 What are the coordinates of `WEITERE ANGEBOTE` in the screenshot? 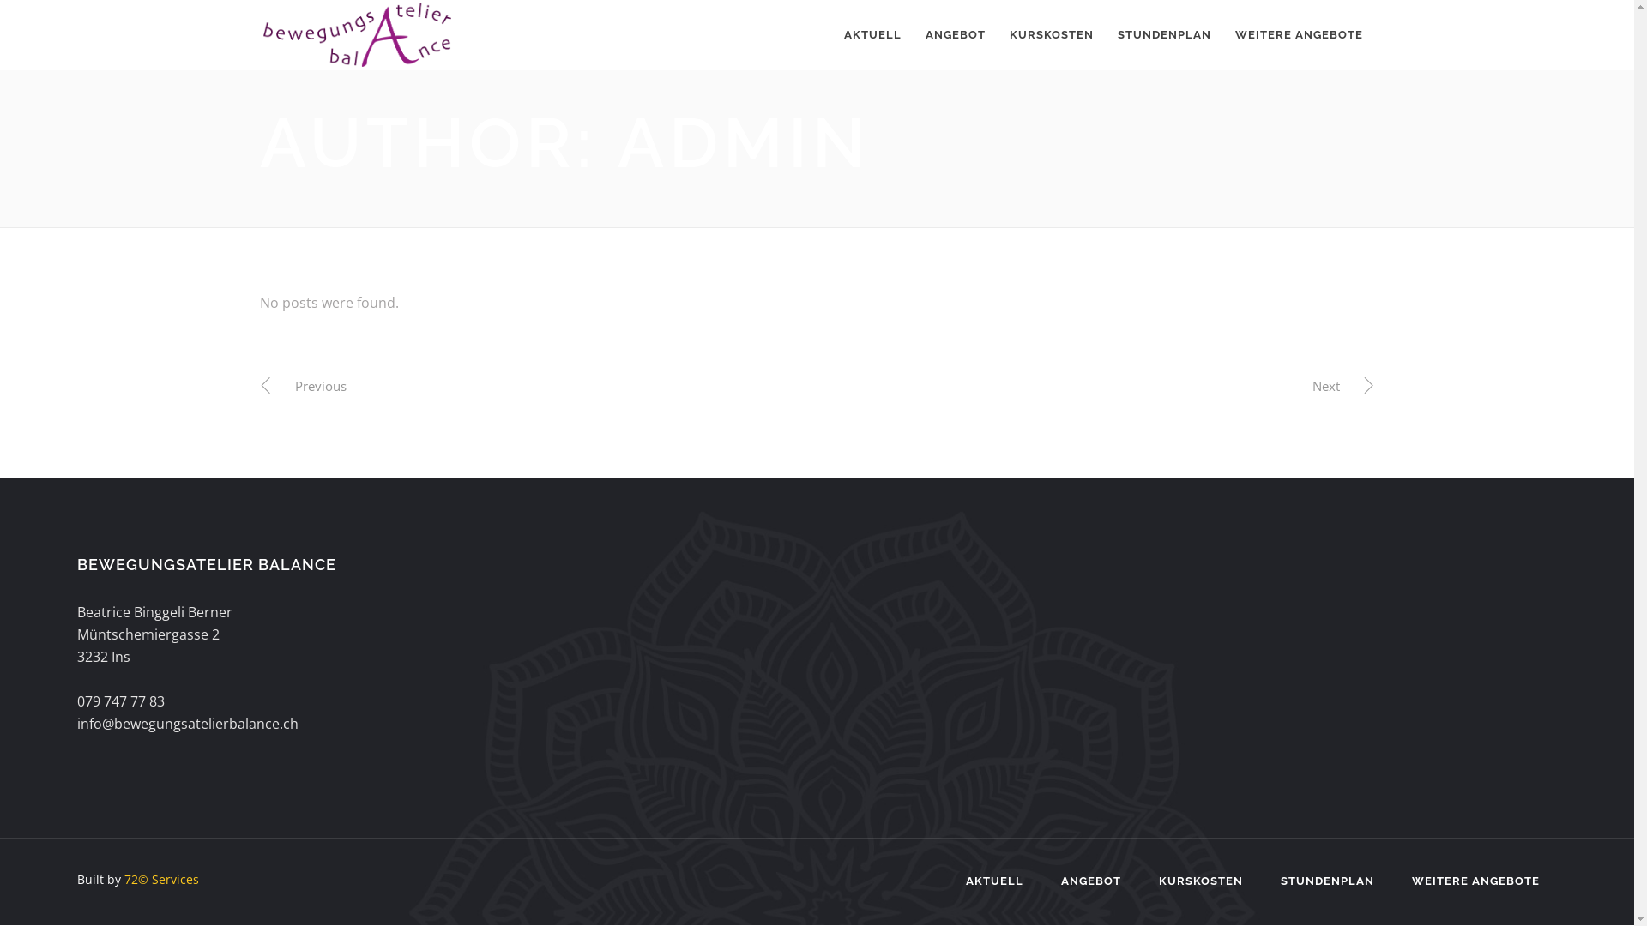 It's located at (1475, 881).